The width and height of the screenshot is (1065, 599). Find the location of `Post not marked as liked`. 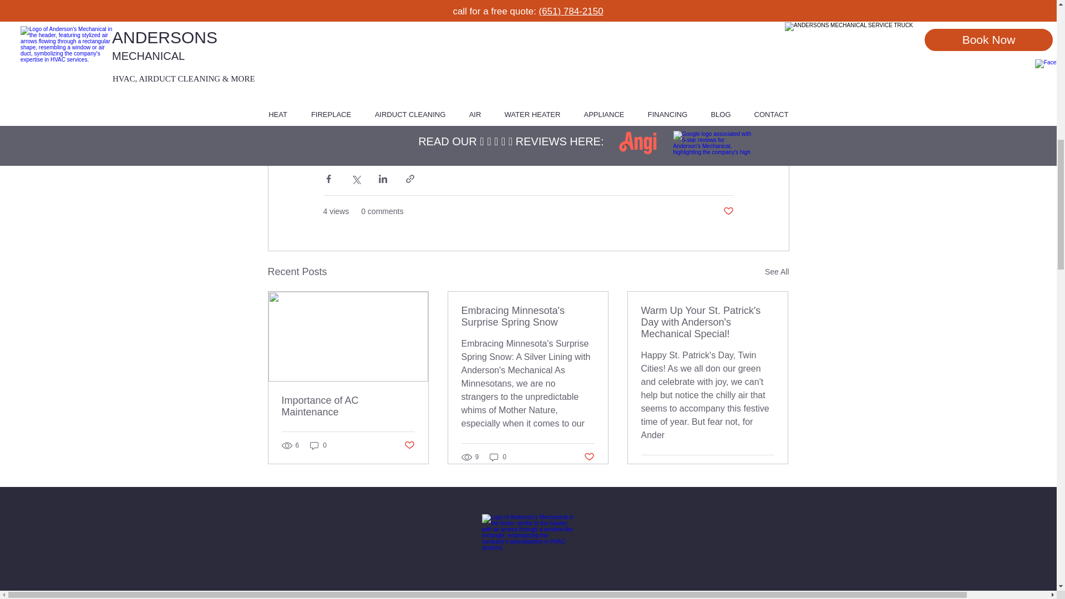

Post not marked as liked is located at coordinates (769, 468).